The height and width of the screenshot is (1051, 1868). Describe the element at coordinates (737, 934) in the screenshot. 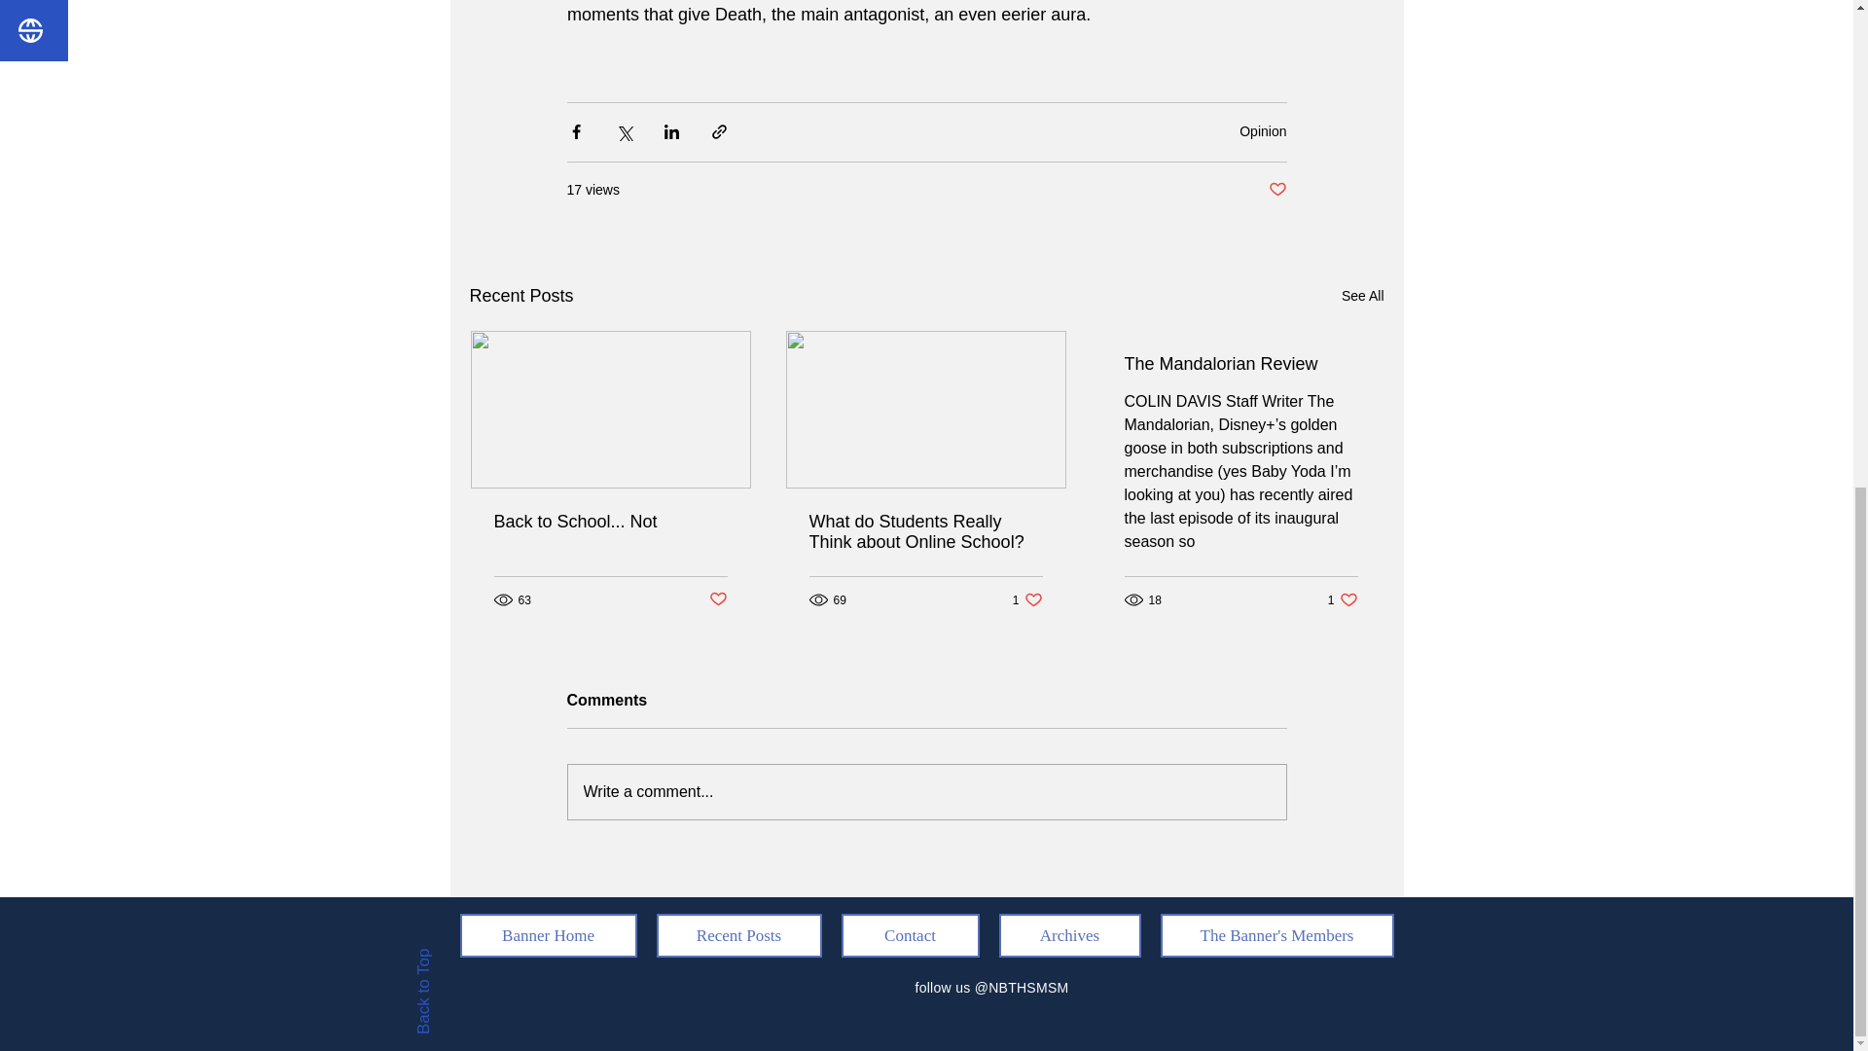

I see `Archives` at that location.